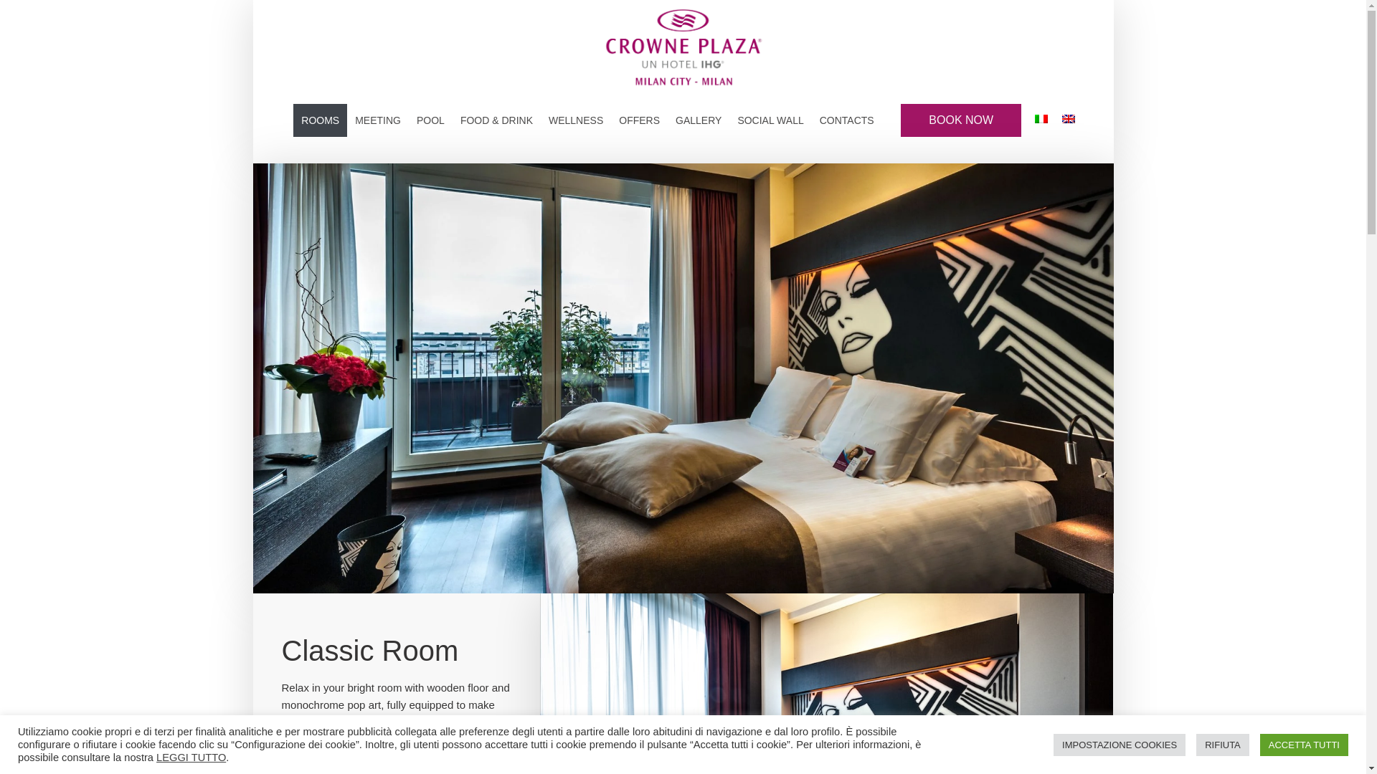 The image size is (1377, 774). What do you see at coordinates (576, 120) in the screenshot?
I see `WELLNESS` at bounding box center [576, 120].